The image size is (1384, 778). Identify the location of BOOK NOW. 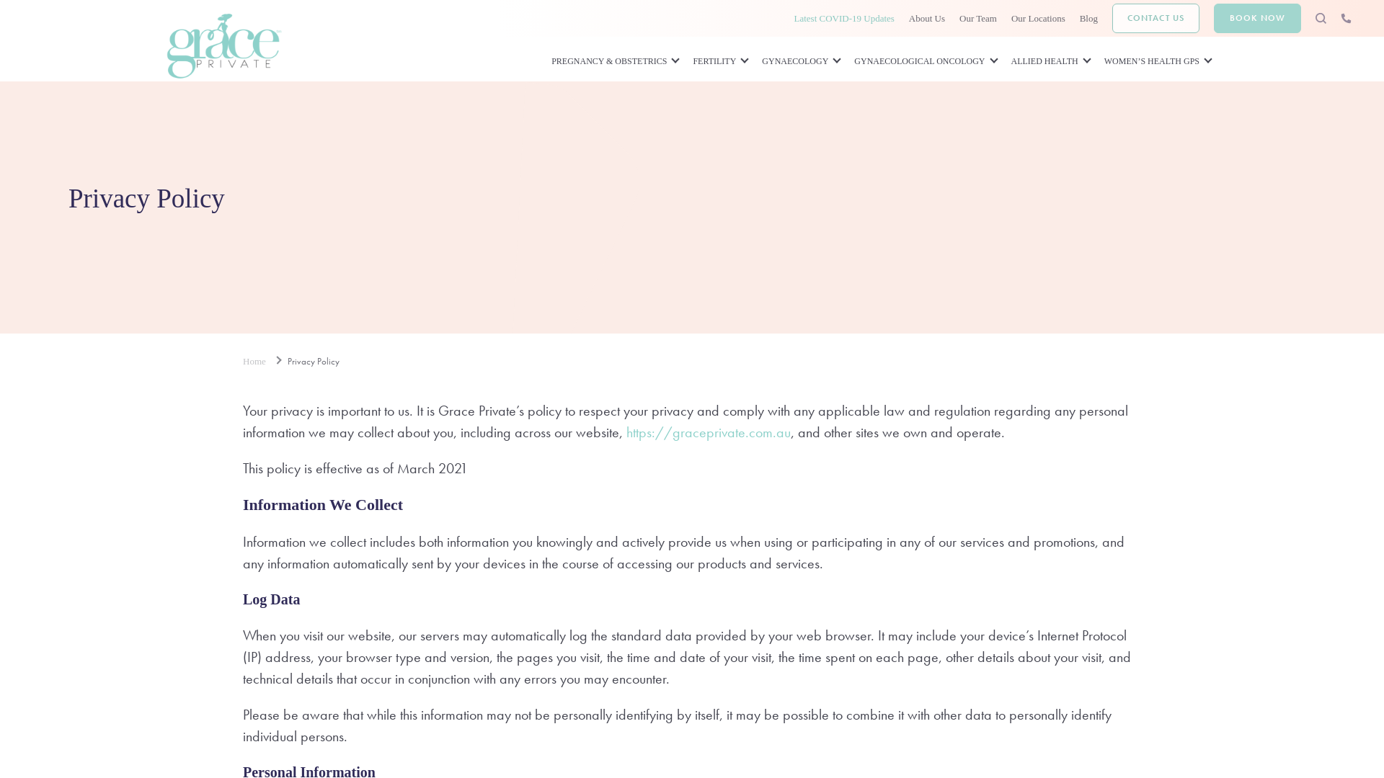
(1257, 19).